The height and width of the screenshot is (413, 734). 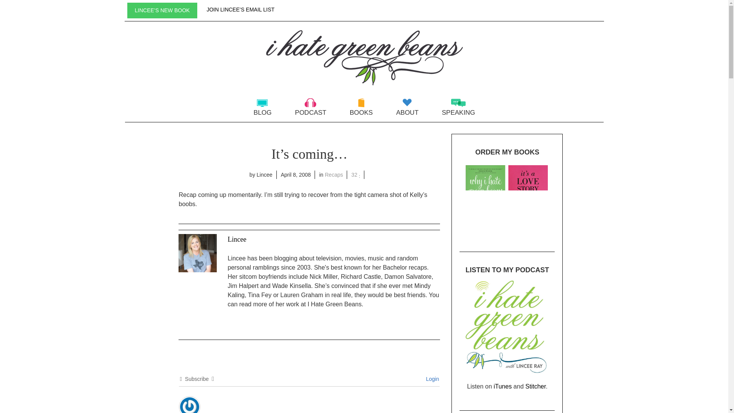 I want to click on 32, so click(x=356, y=175).